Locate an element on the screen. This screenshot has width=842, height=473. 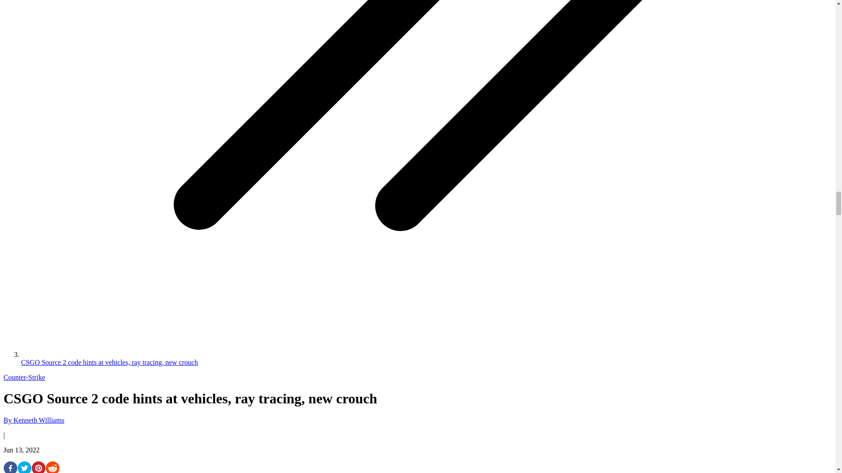
By Kenneth Williams is located at coordinates (34, 420).